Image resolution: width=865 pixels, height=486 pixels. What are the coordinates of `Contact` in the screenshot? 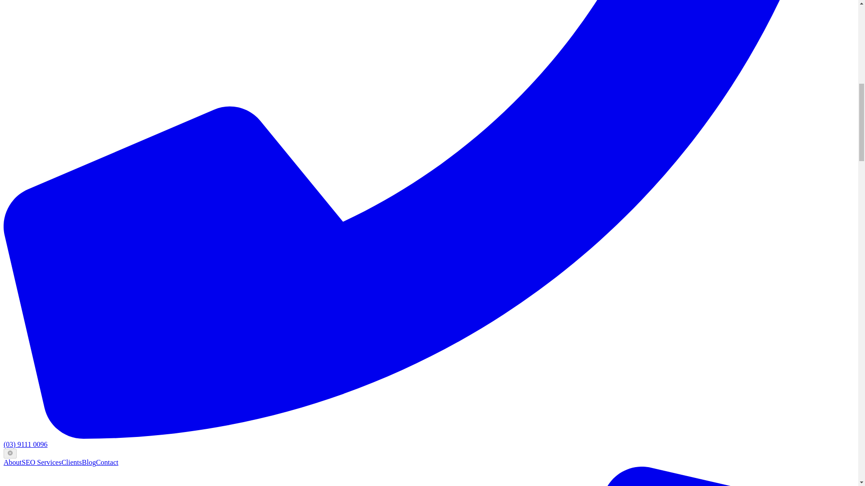 It's located at (107, 462).